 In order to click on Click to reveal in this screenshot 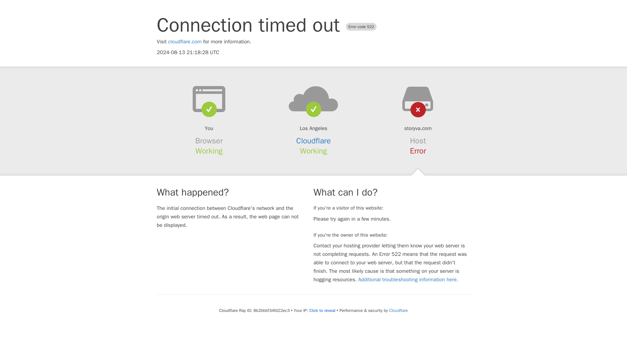, I will do `click(322, 310)`.